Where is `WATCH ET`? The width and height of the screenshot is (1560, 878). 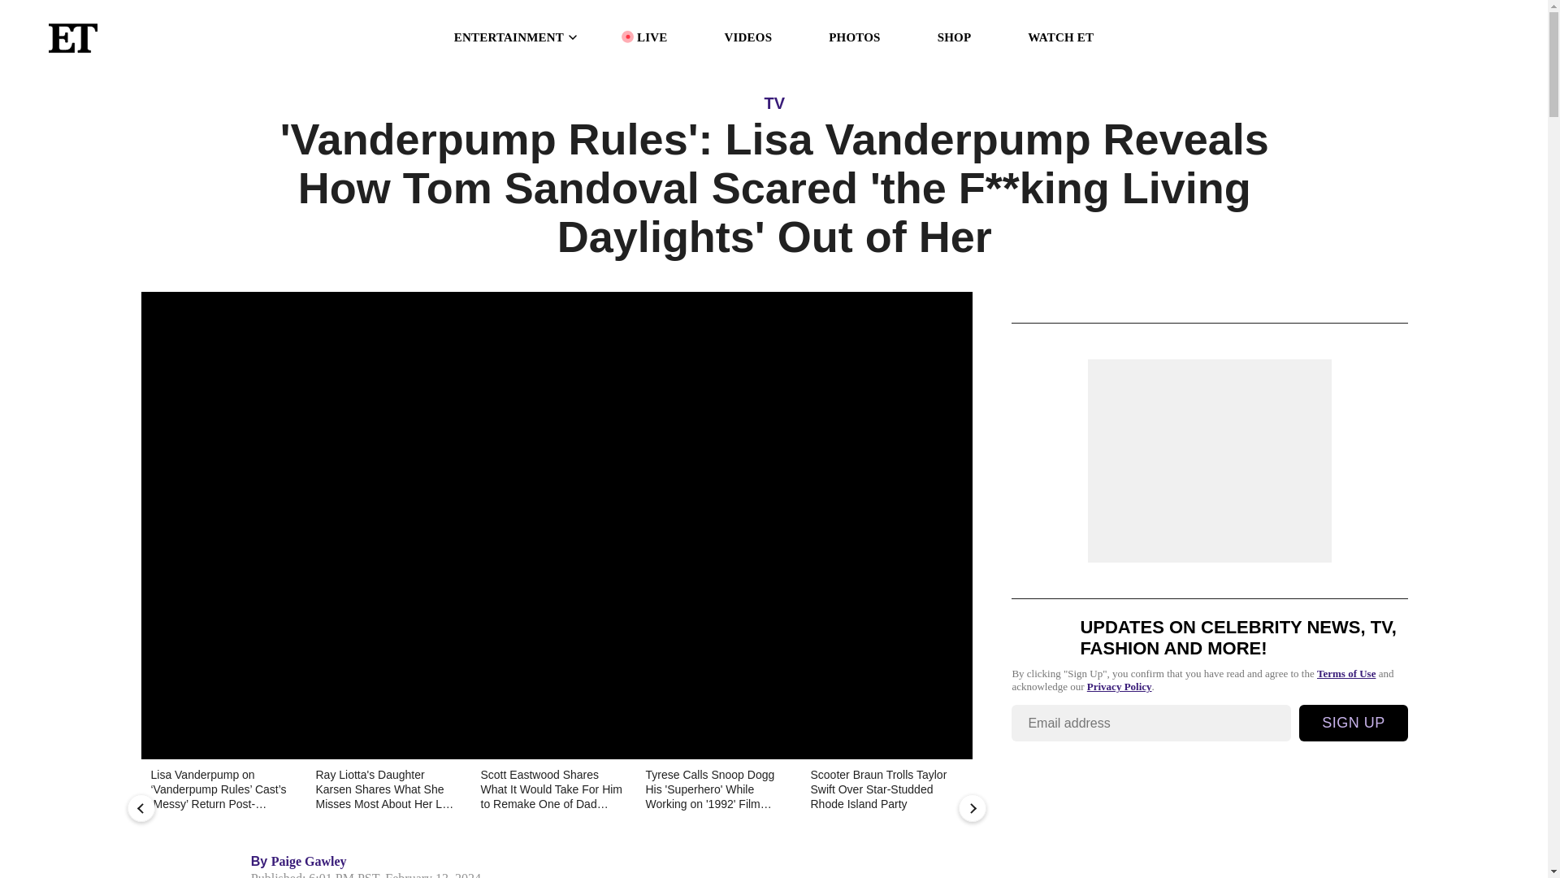 WATCH ET is located at coordinates (1060, 37).